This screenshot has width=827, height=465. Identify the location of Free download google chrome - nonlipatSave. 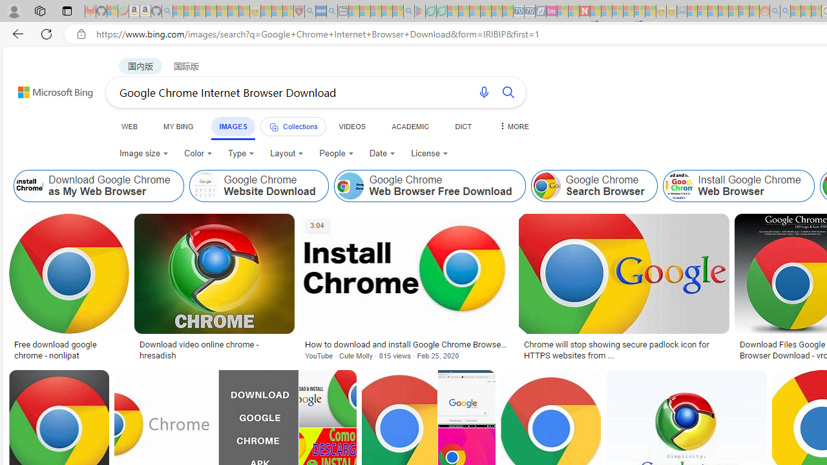
(71, 289).